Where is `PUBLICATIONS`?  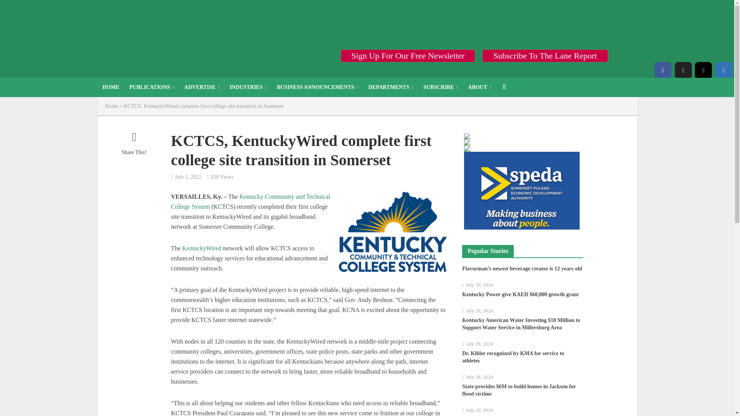
PUBLICATIONS is located at coordinates (151, 87).